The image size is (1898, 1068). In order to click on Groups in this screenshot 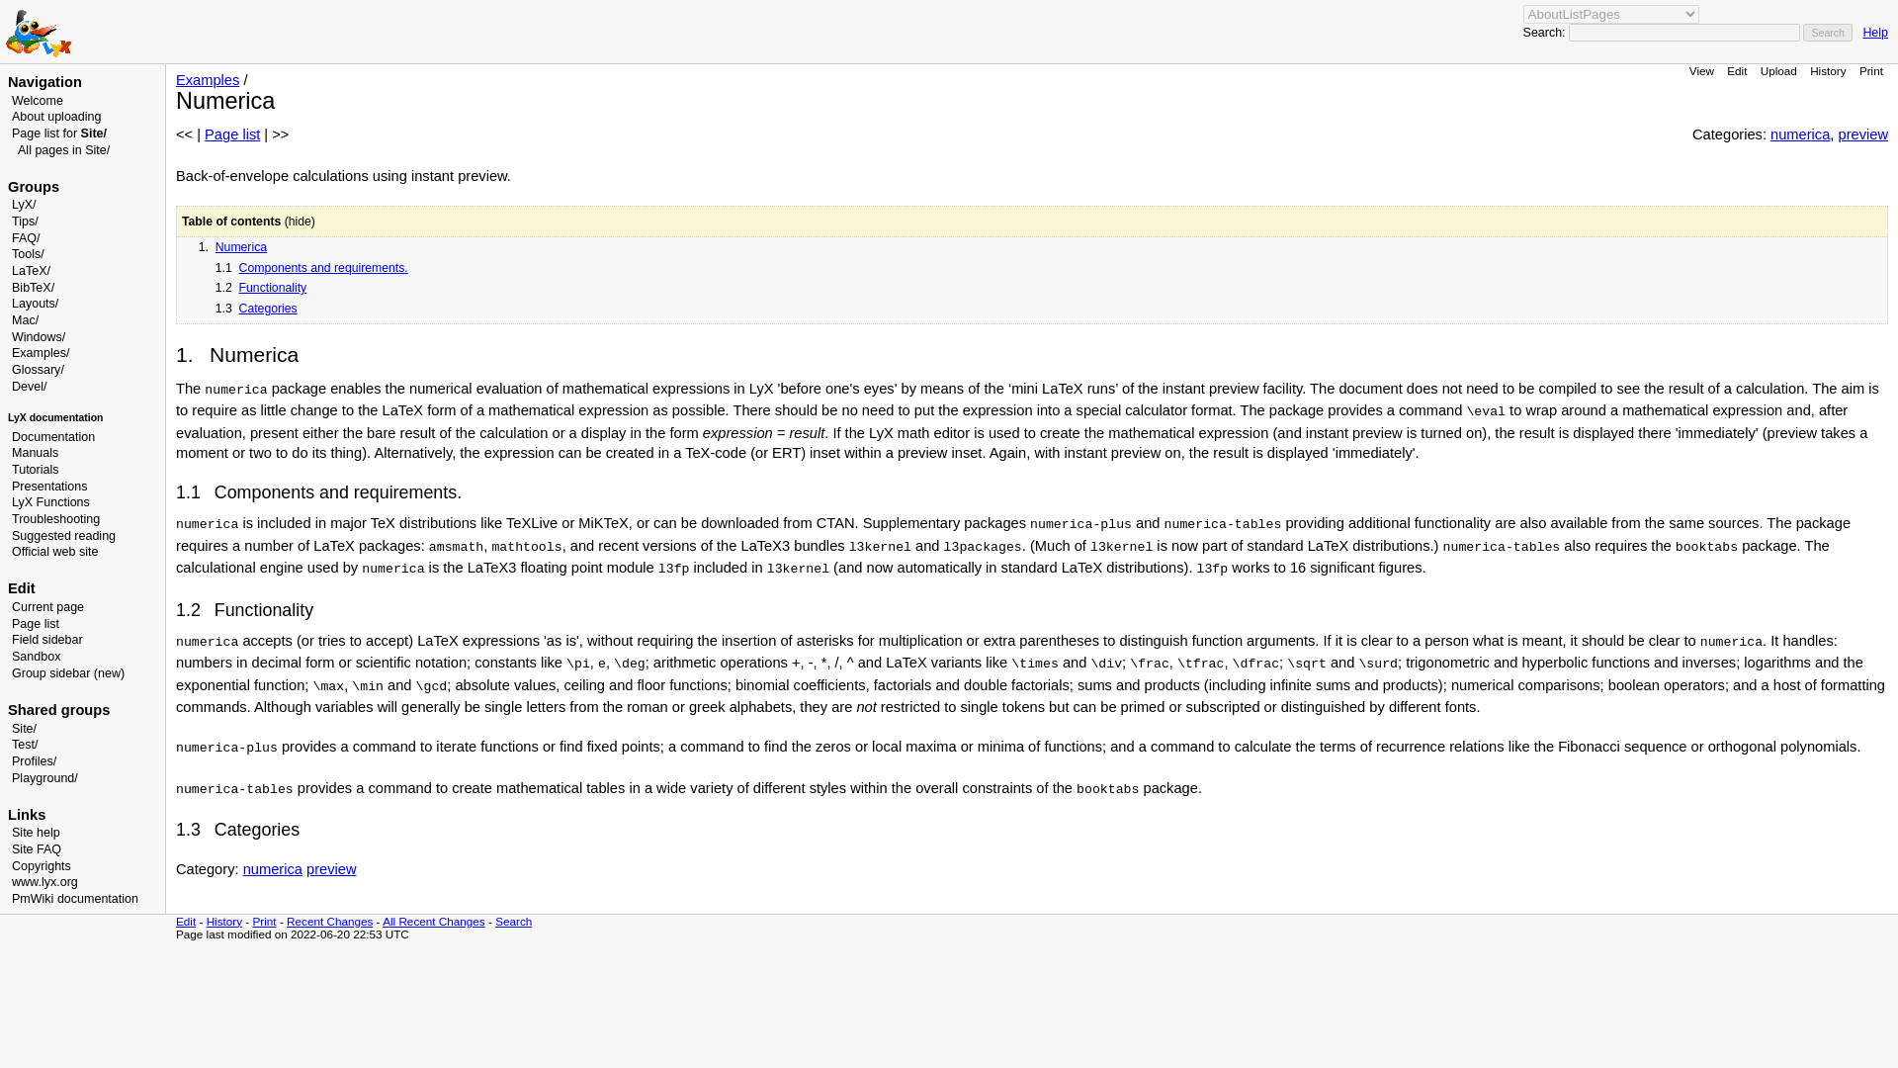, I will do `click(33, 186)`.